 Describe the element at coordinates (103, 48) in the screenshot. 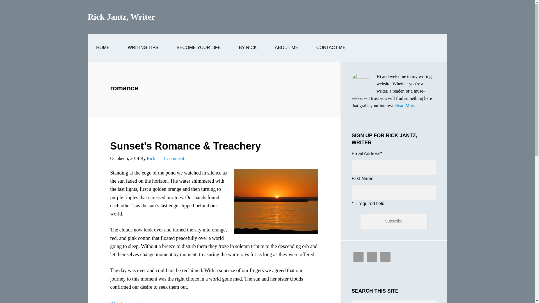

I see `HOME` at that location.